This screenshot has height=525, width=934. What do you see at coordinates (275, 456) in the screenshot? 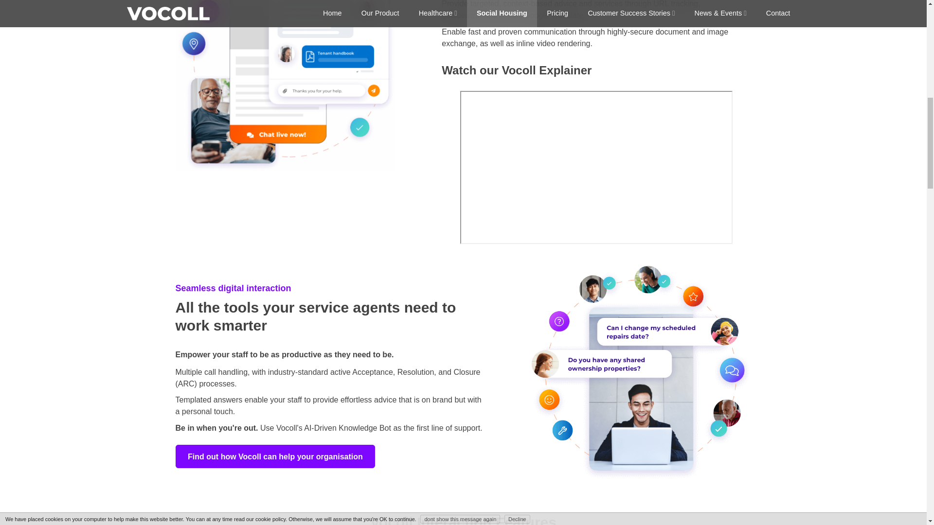
I see `Contact` at bounding box center [275, 456].